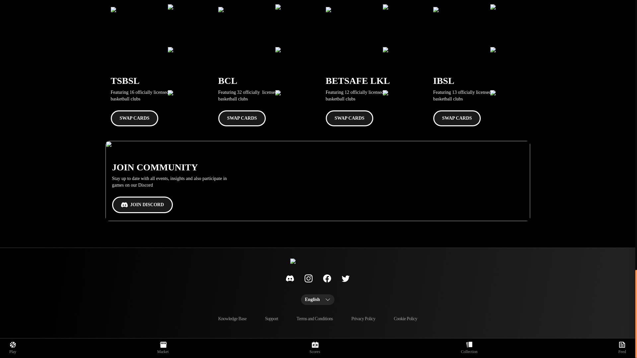 The width and height of the screenshot is (637, 358). I want to click on SWAP CARDS, so click(242, 118).